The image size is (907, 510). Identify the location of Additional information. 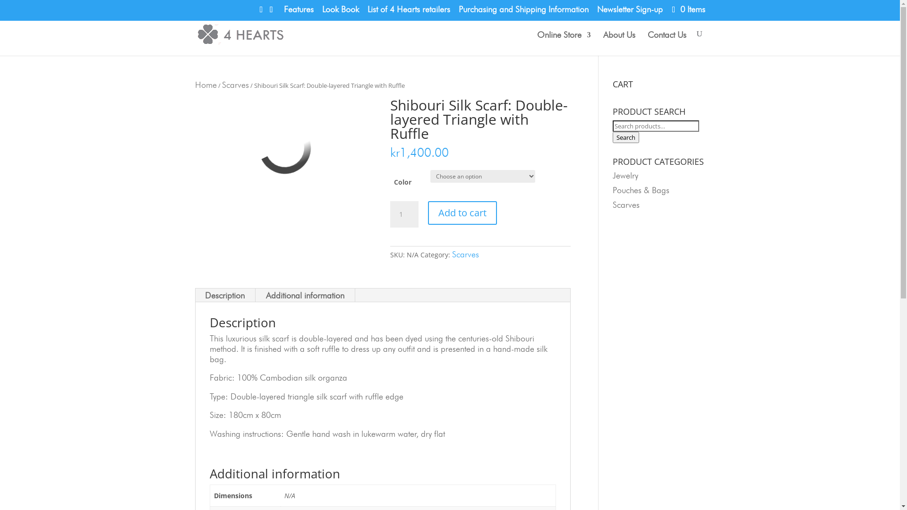
(305, 296).